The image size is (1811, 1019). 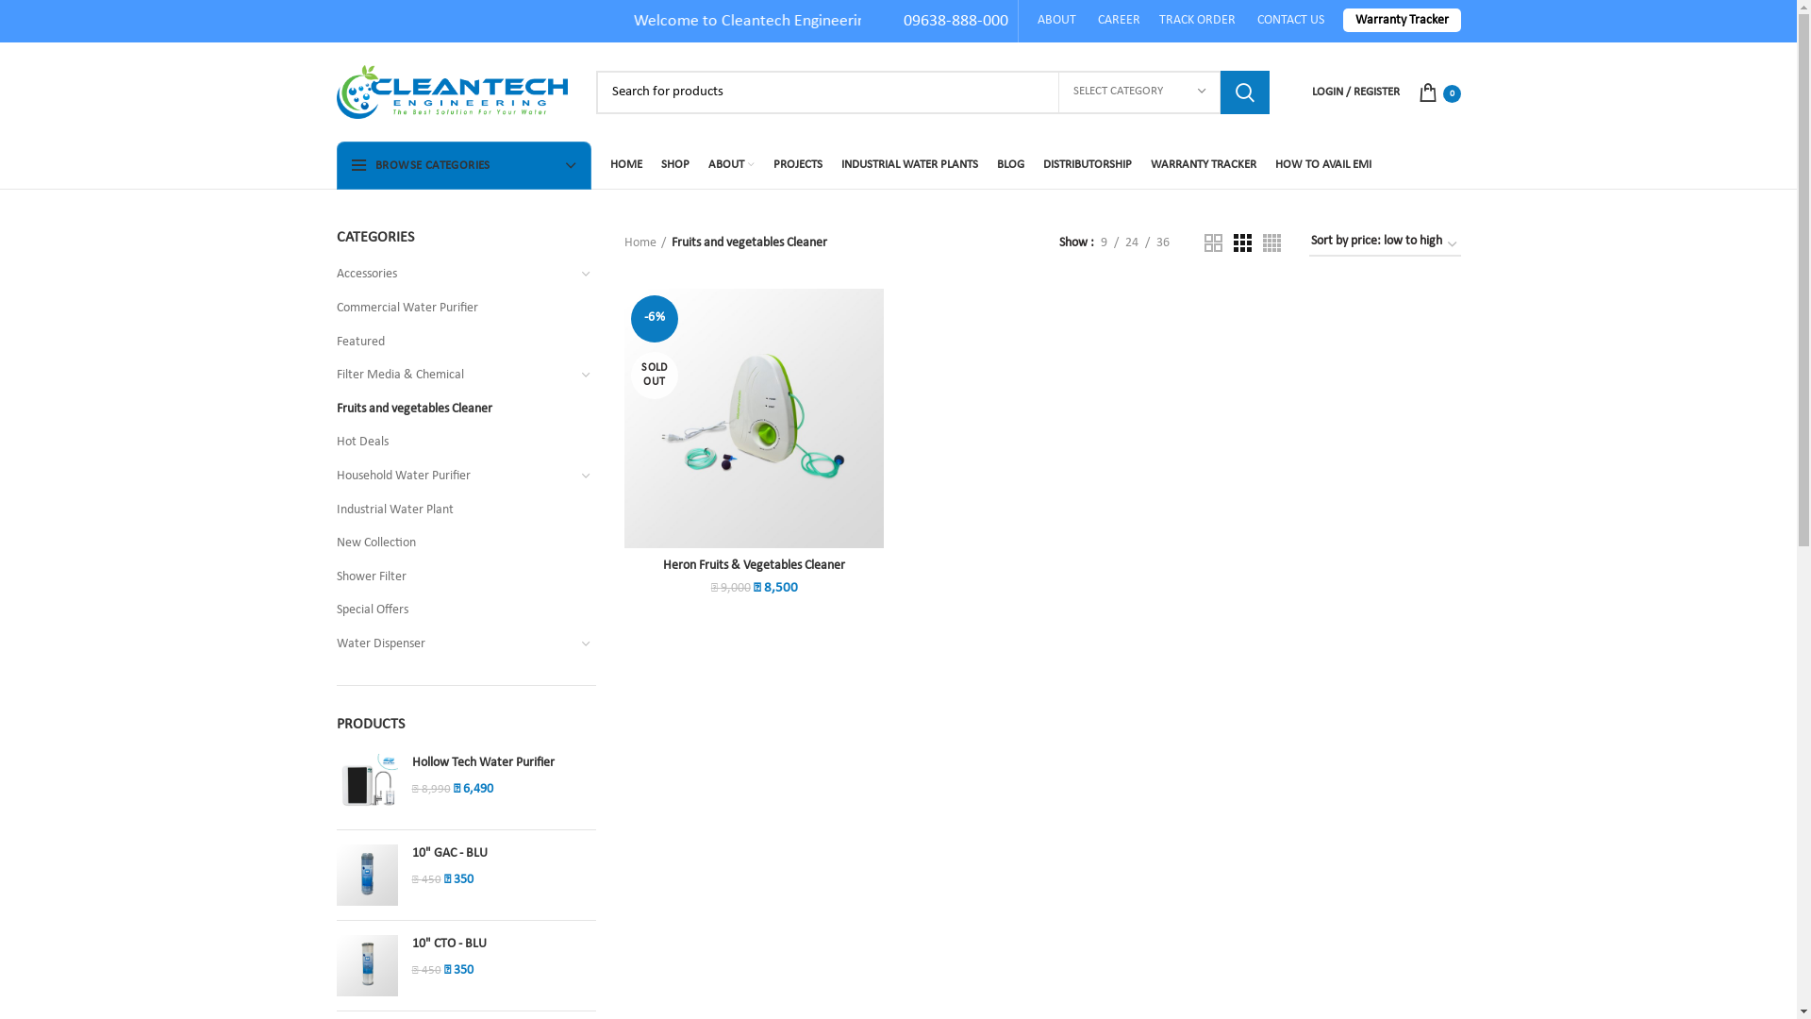 I want to click on 24, so click(x=1132, y=243).